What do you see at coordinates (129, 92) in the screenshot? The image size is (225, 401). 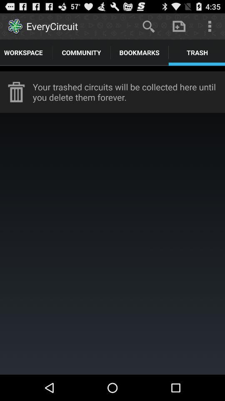 I see `swipe until your trashed circuits icon` at bounding box center [129, 92].